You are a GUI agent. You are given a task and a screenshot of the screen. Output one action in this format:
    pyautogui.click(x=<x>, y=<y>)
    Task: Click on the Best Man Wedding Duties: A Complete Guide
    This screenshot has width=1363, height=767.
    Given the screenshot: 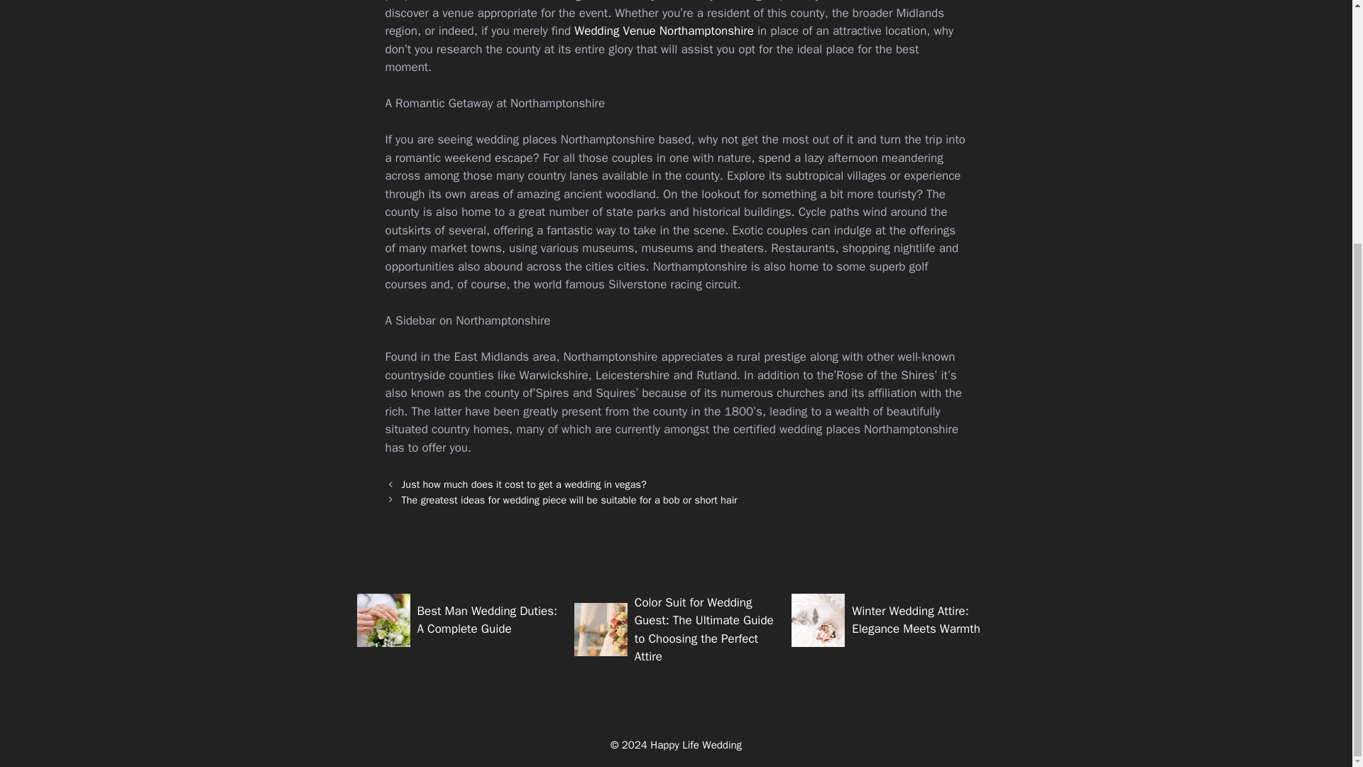 What is the action you would take?
    pyautogui.click(x=487, y=620)
    